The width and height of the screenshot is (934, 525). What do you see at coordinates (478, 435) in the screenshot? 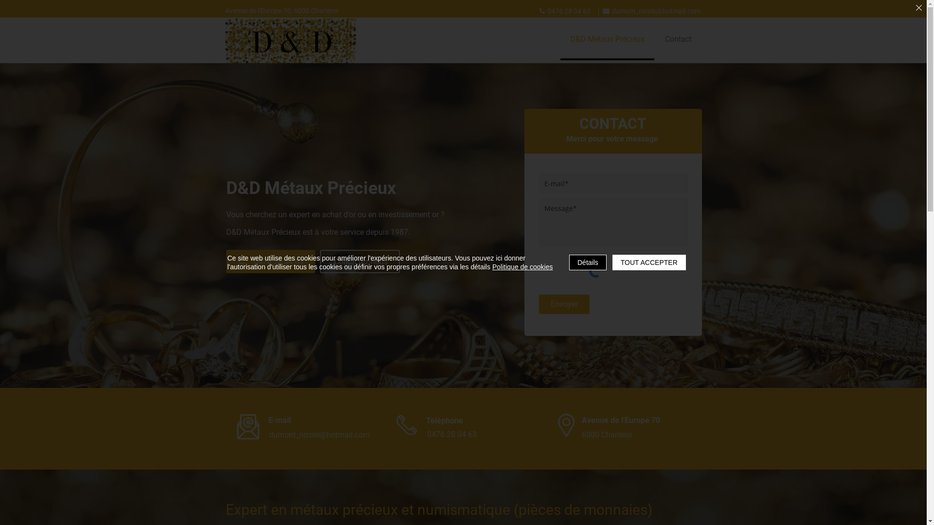
I see `0476 28 04 63` at bounding box center [478, 435].